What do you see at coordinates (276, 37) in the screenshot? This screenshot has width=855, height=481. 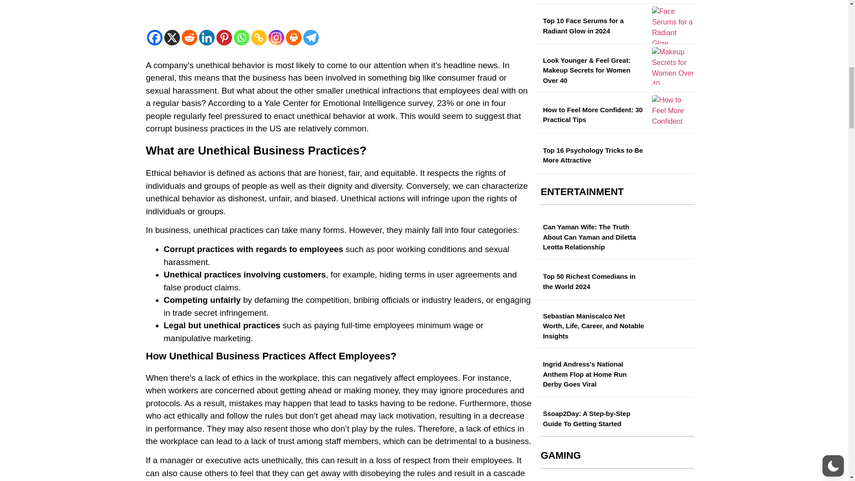 I see `Instagram` at bounding box center [276, 37].